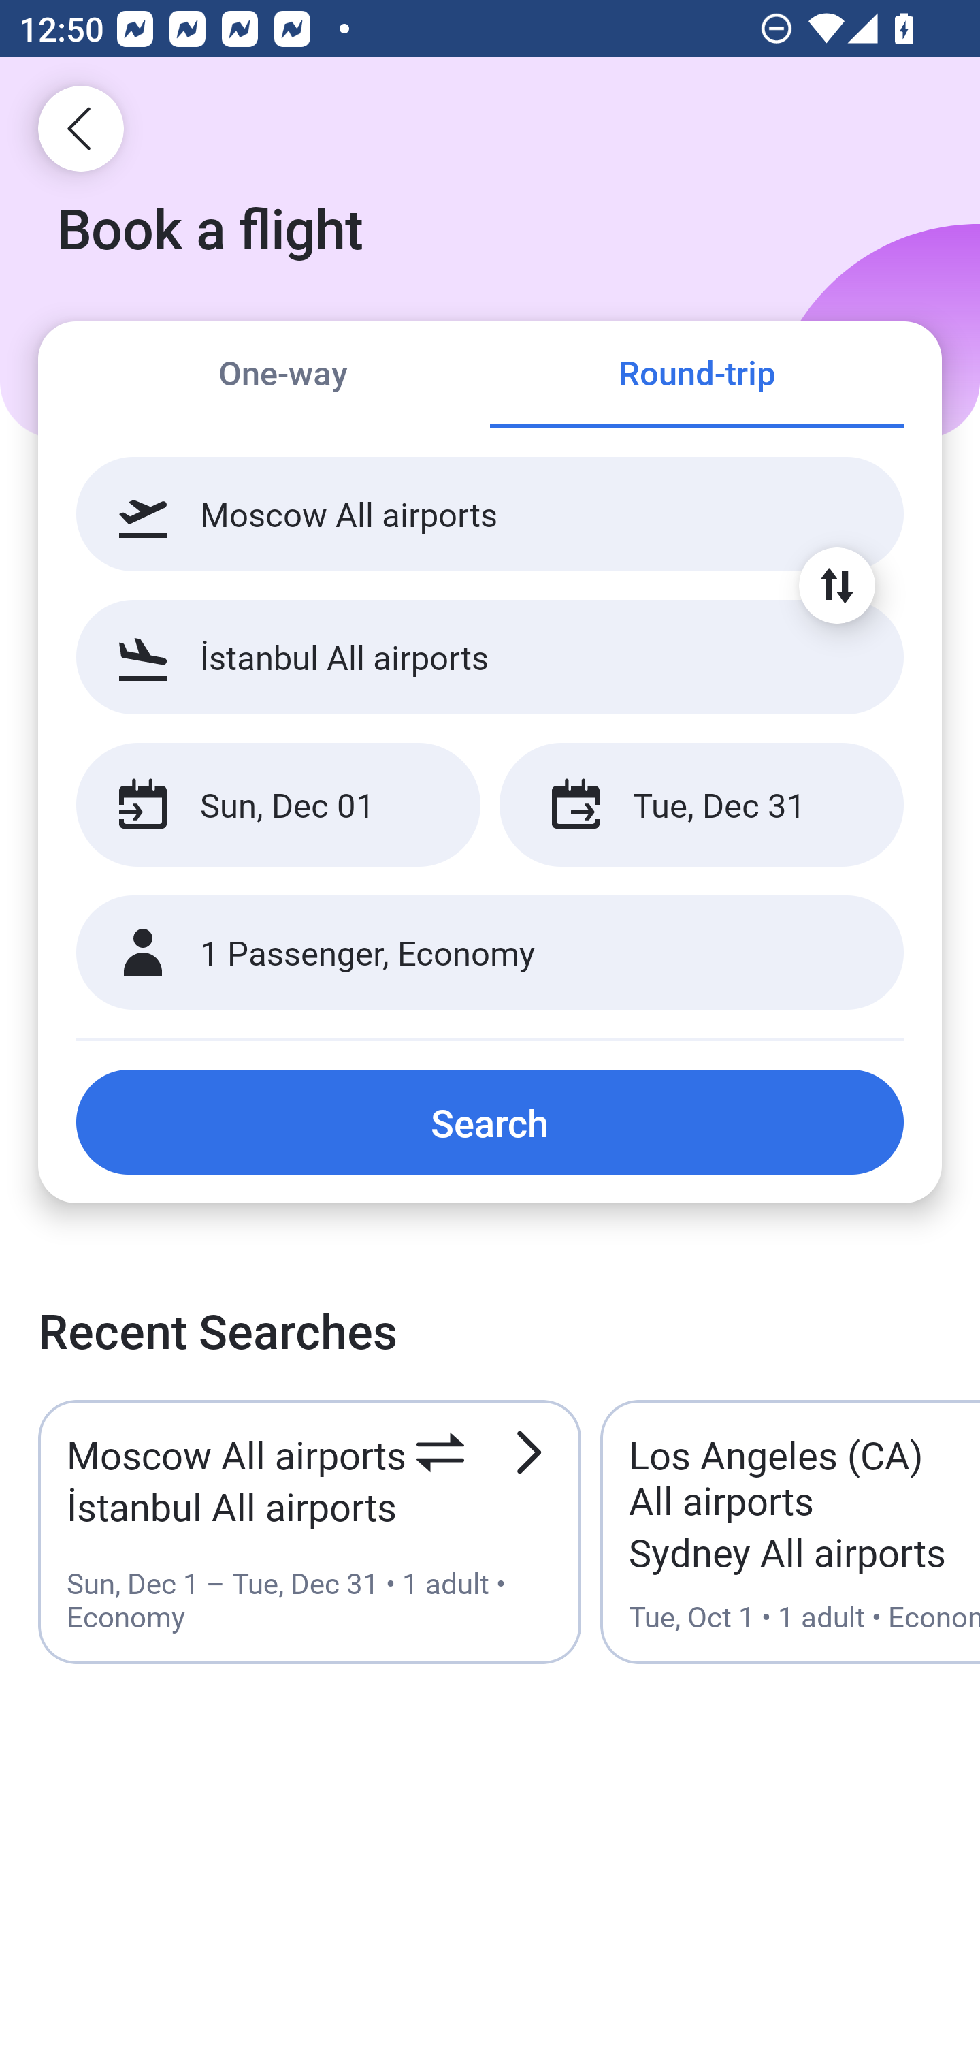 The height and width of the screenshot is (2070, 980). I want to click on Search, so click(490, 1121).